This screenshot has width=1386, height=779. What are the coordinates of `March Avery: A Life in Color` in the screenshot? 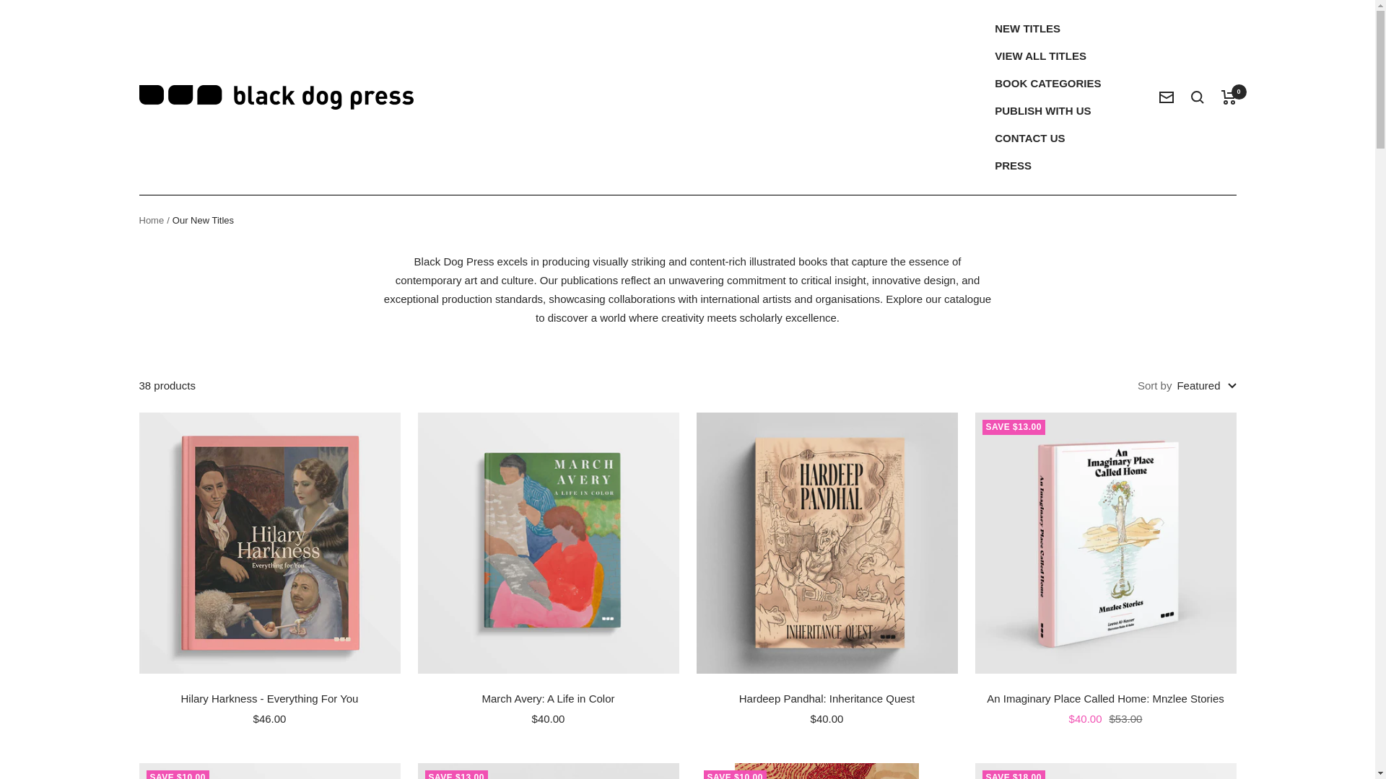 It's located at (547, 698).